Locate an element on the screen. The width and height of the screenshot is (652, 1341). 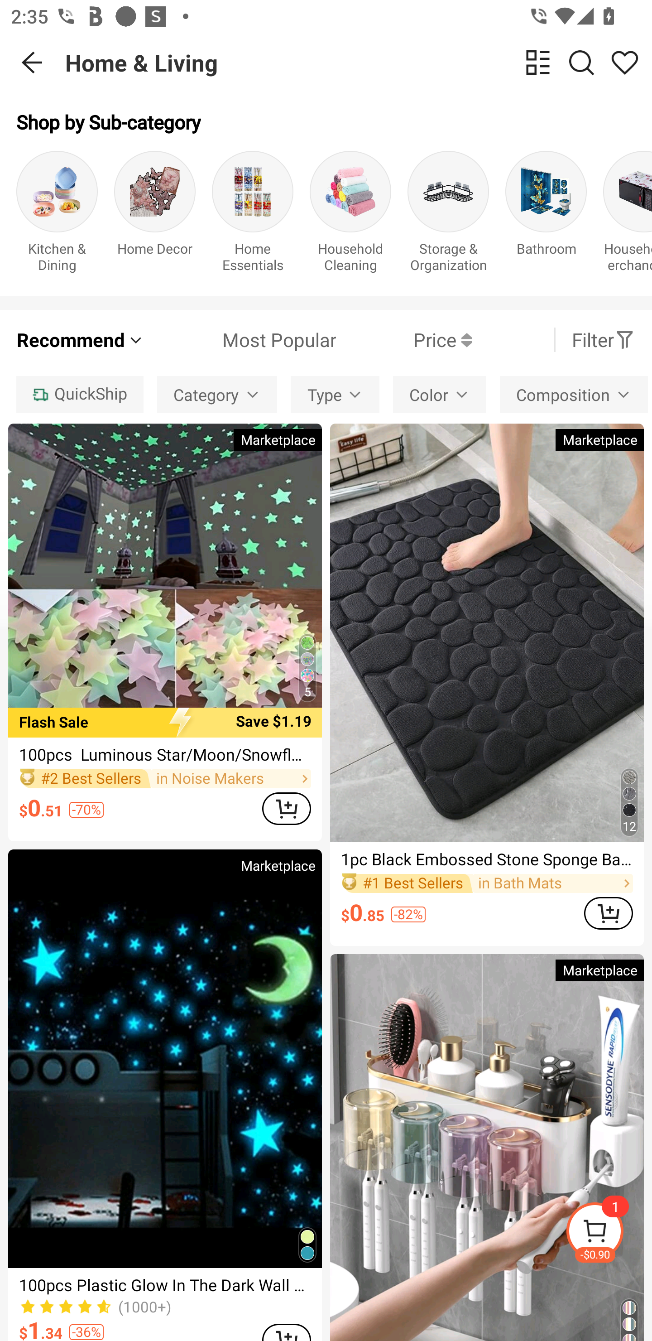
Composition is located at coordinates (574, 394).